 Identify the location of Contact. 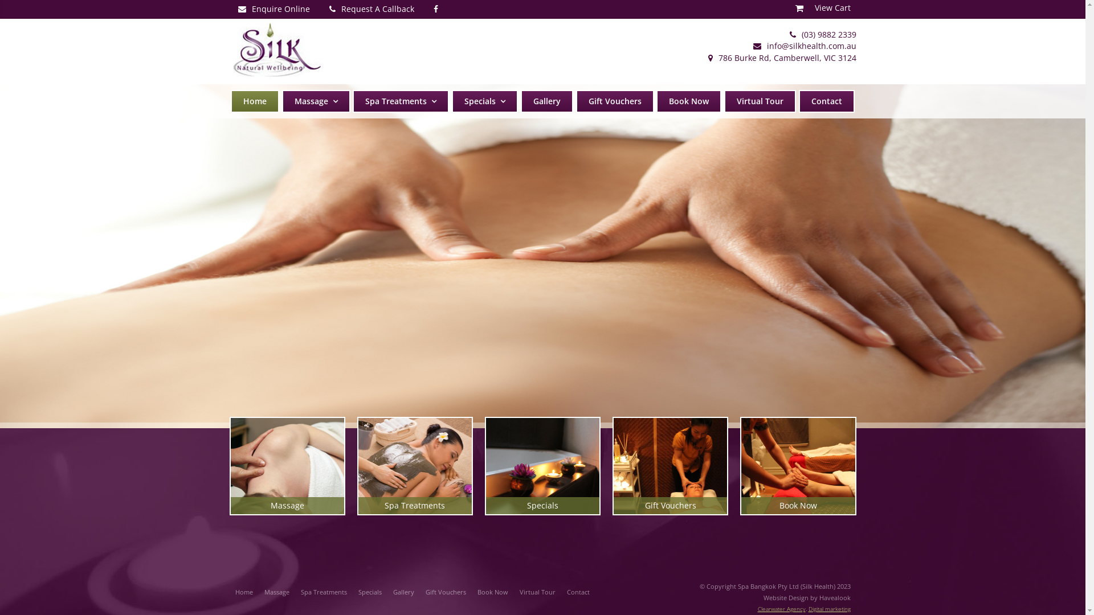
(827, 101).